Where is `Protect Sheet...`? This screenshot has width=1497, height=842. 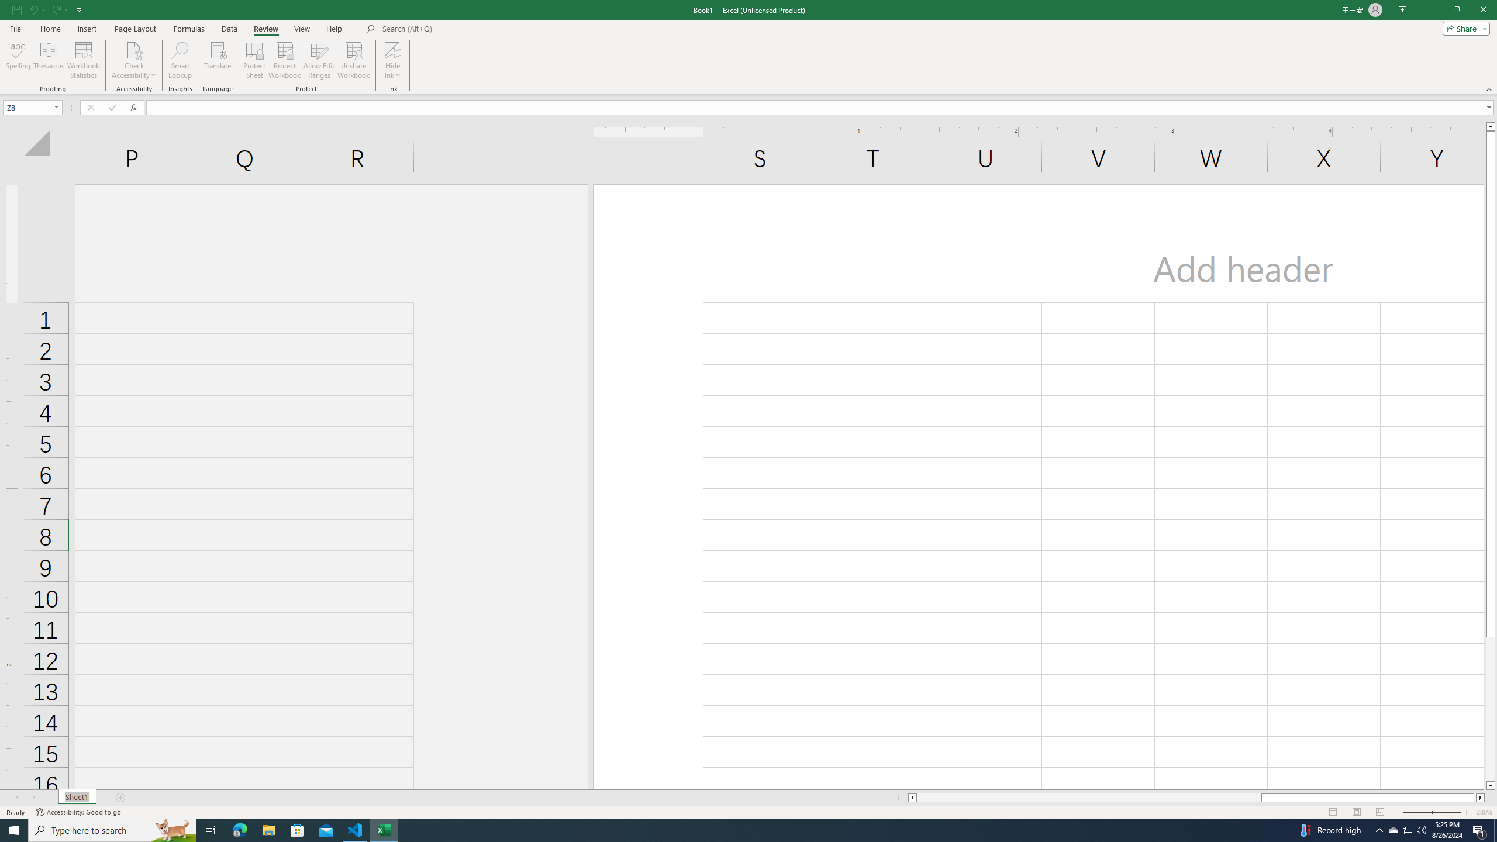 Protect Sheet... is located at coordinates (255, 60).